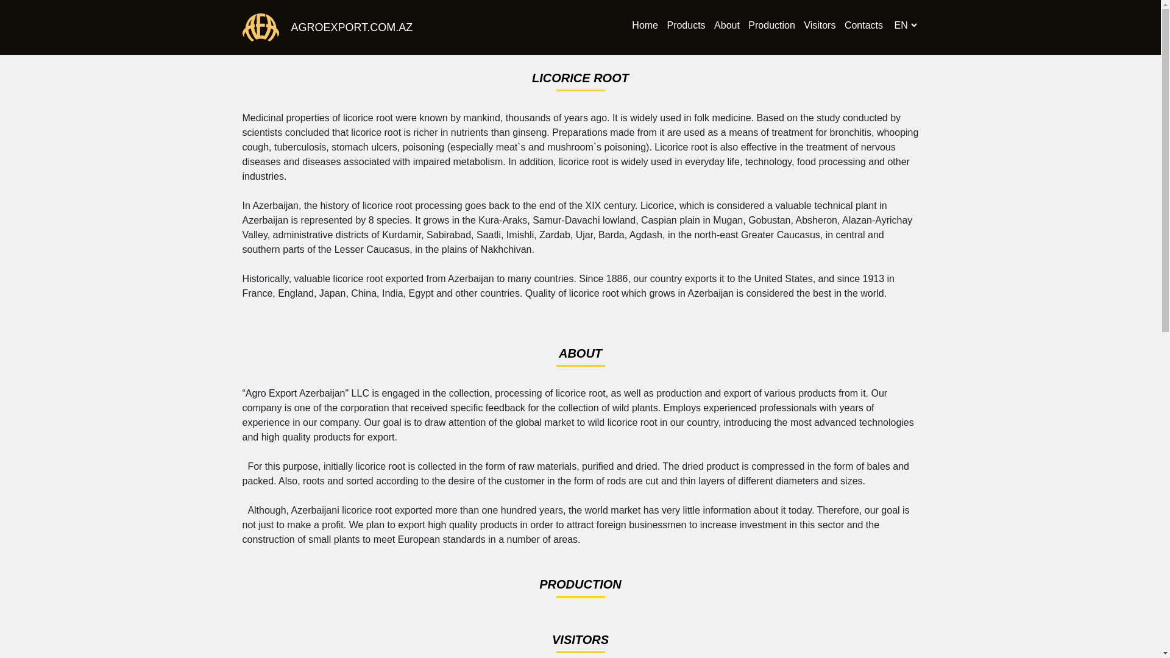  I want to click on Visitors, so click(820, 27).